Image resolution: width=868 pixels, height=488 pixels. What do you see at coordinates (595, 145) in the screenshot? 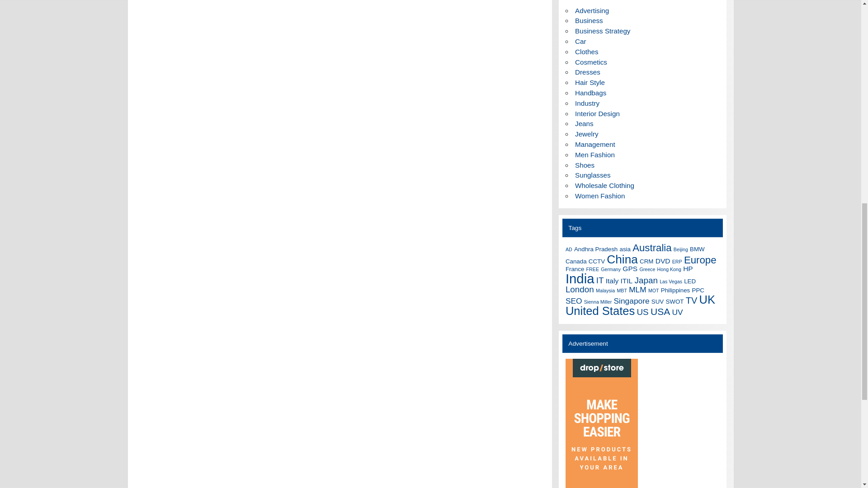
I see `Management` at bounding box center [595, 145].